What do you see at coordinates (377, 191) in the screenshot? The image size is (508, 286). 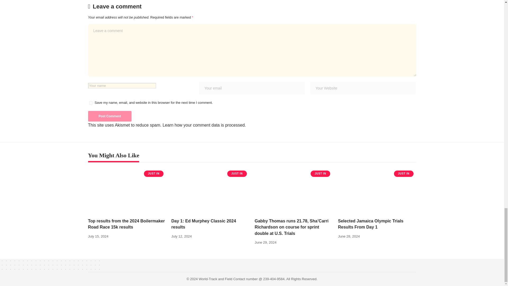 I see `Selected Jamaica Olympic Trials Results From Day 1` at bounding box center [377, 191].